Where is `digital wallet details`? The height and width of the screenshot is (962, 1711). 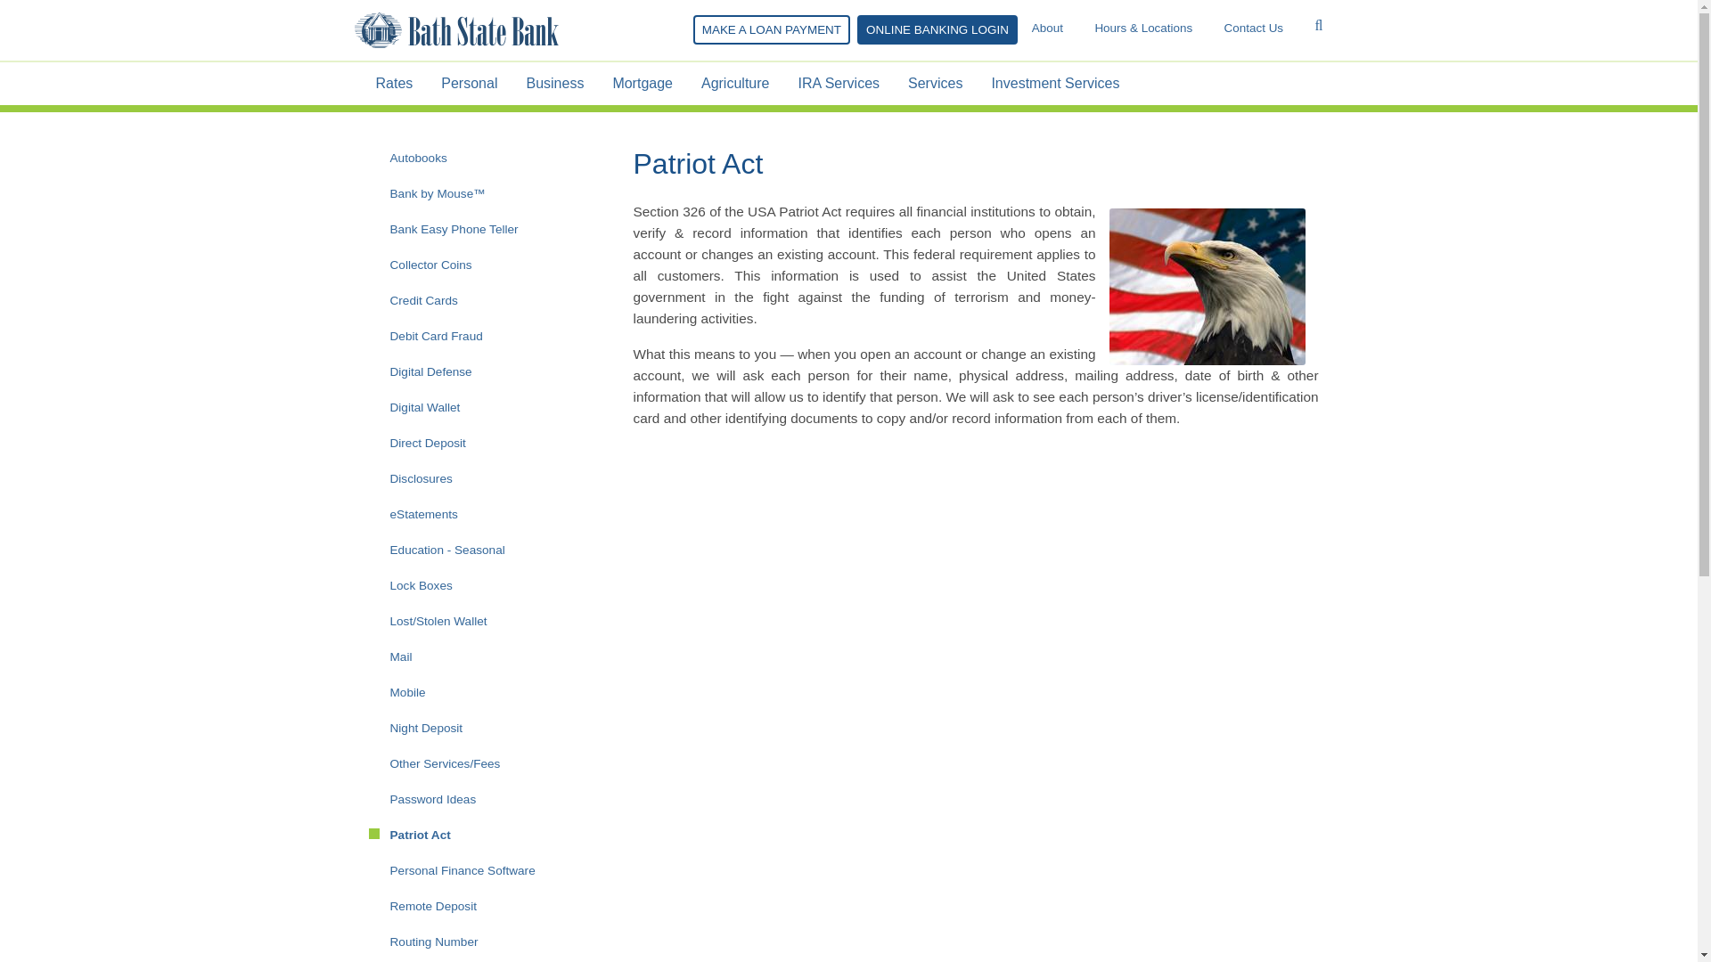 digital wallet details is located at coordinates (472, 408).